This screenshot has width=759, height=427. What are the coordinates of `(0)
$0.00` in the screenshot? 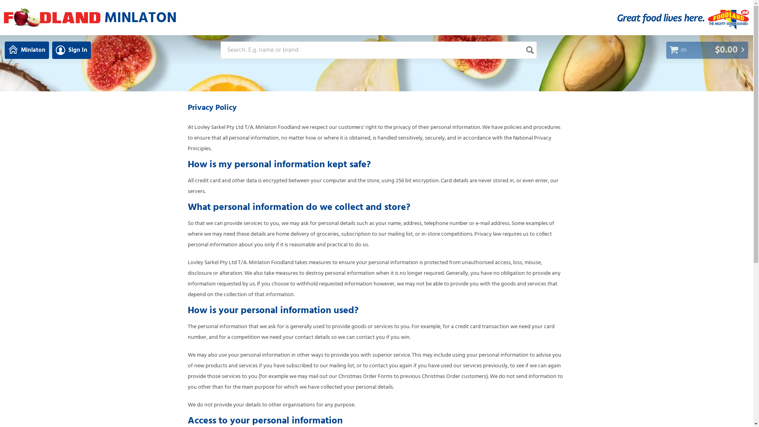 It's located at (707, 50).